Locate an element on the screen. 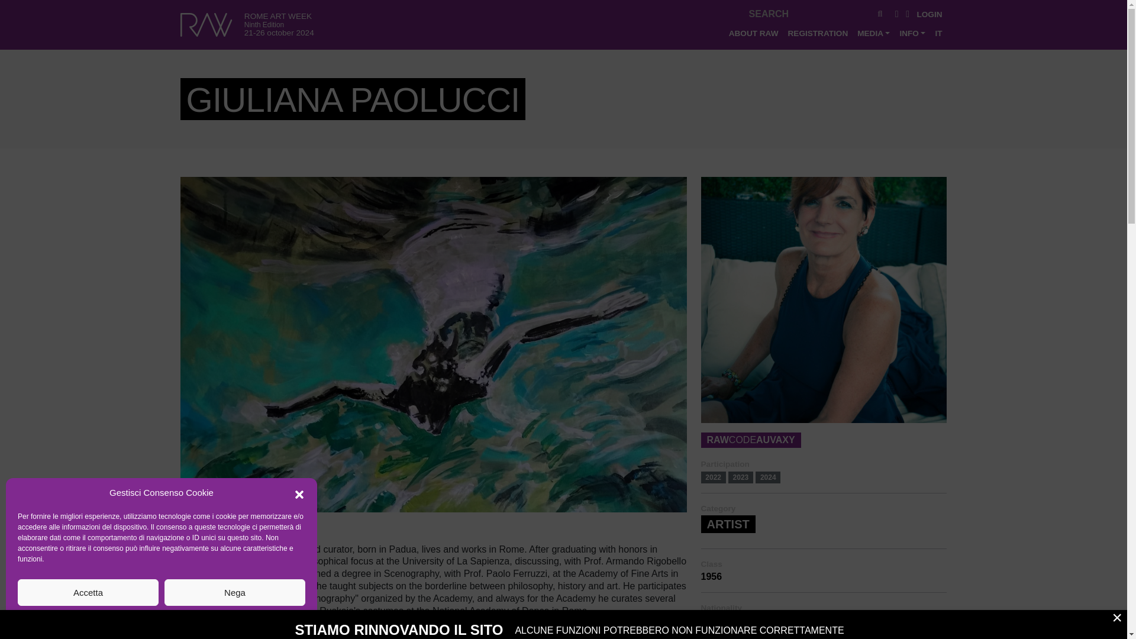 This screenshot has height=639, width=1136. LOGIN is located at coordinates (929, 14).